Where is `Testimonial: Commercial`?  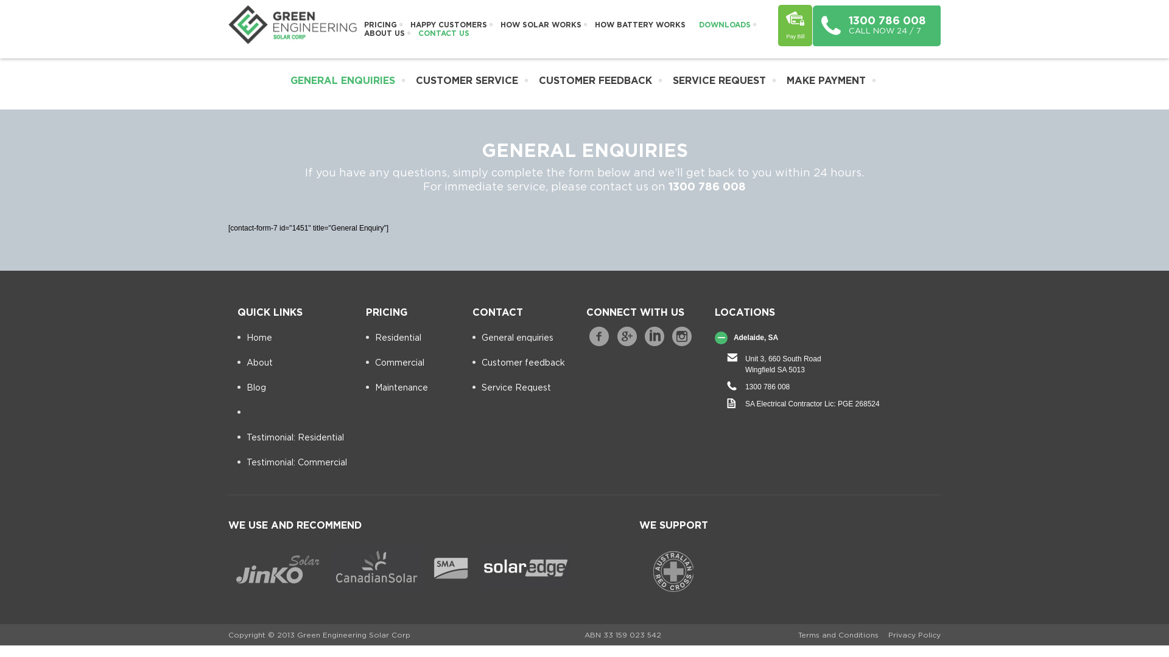
Testimonial: Commercial is located at coordinates (292, 462).